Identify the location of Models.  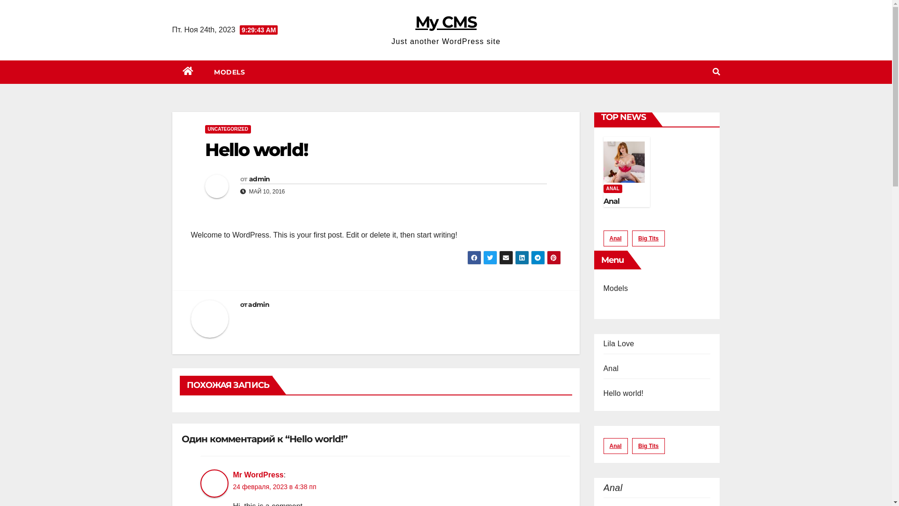
(615, 288).